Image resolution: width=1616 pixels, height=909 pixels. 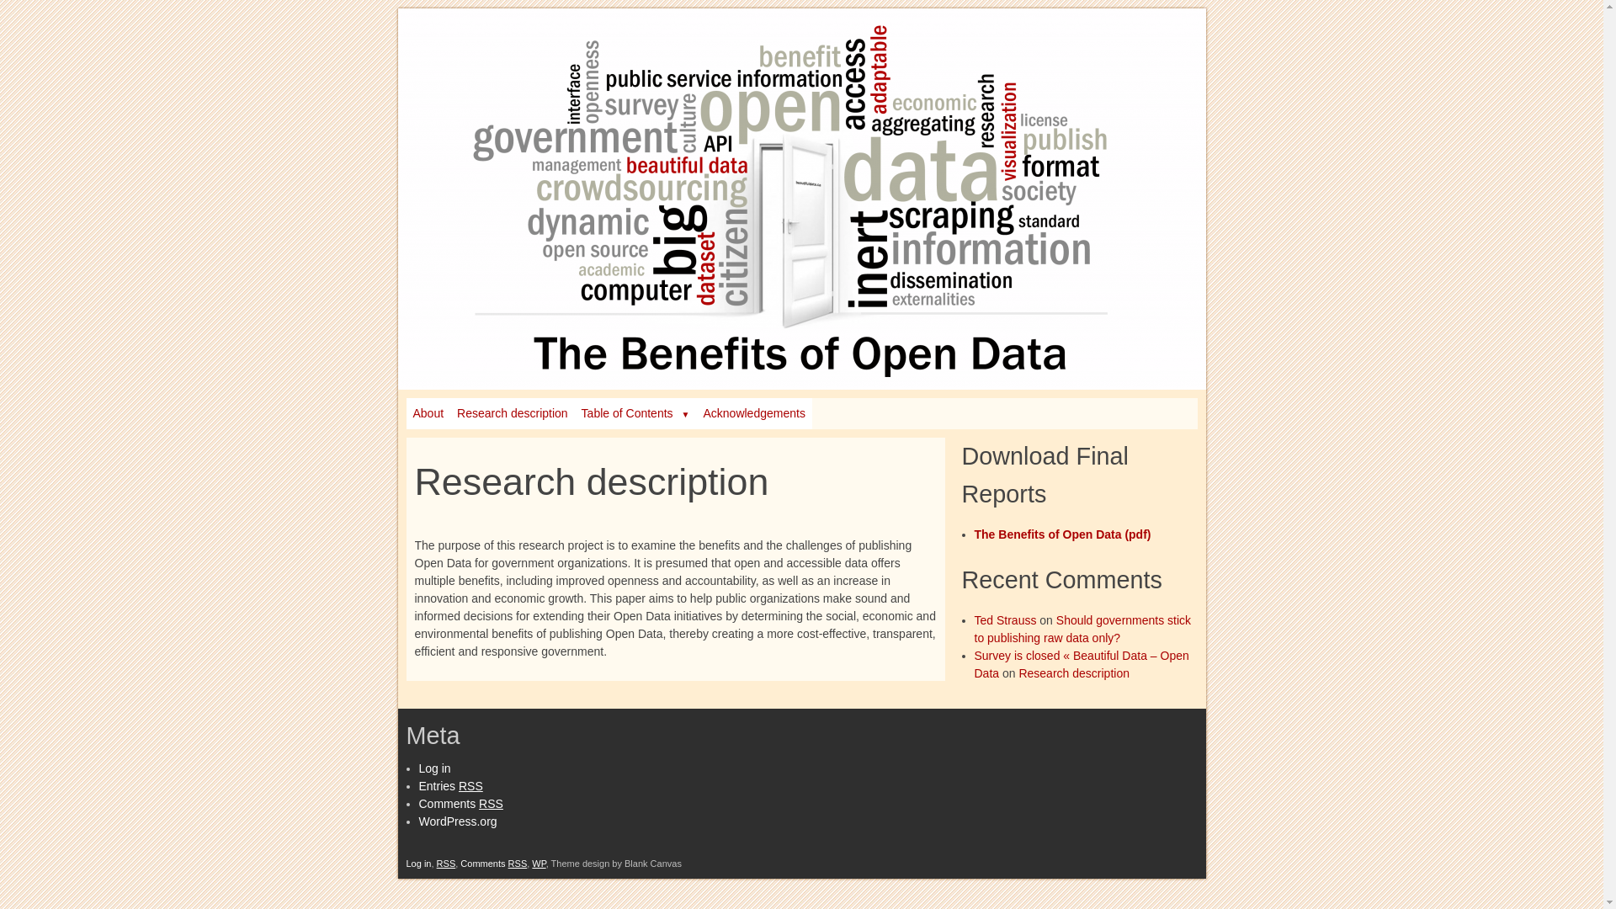 I want to click on Acknowledgements, so click(x=754, y=414).